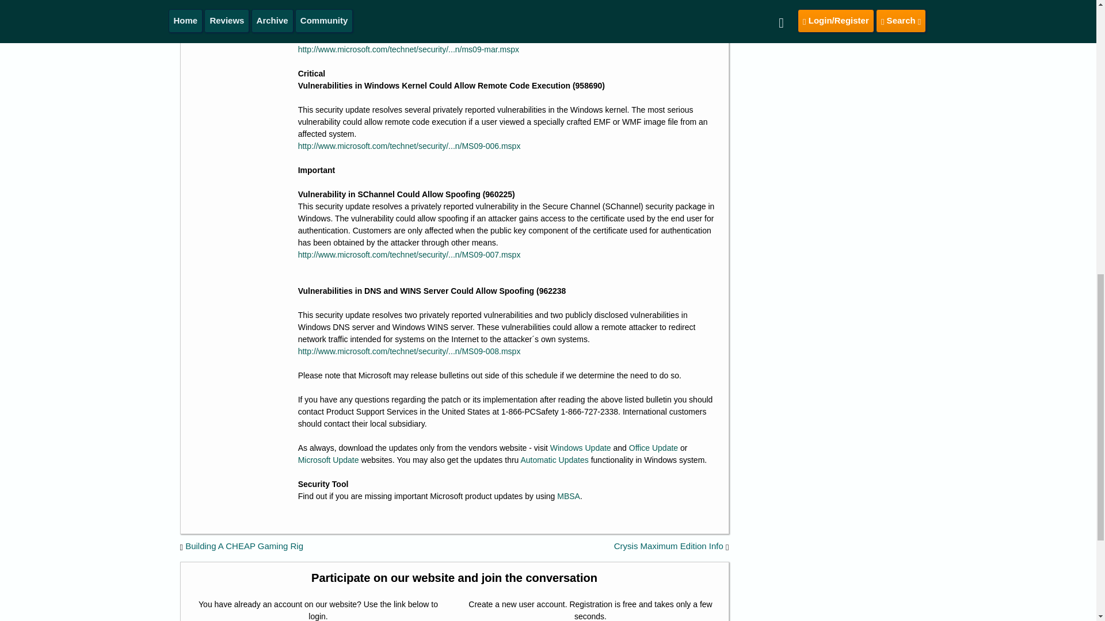 The height and width of the screenshot is (621, 1105). I want to click on Windows Update, so click(580, 448).